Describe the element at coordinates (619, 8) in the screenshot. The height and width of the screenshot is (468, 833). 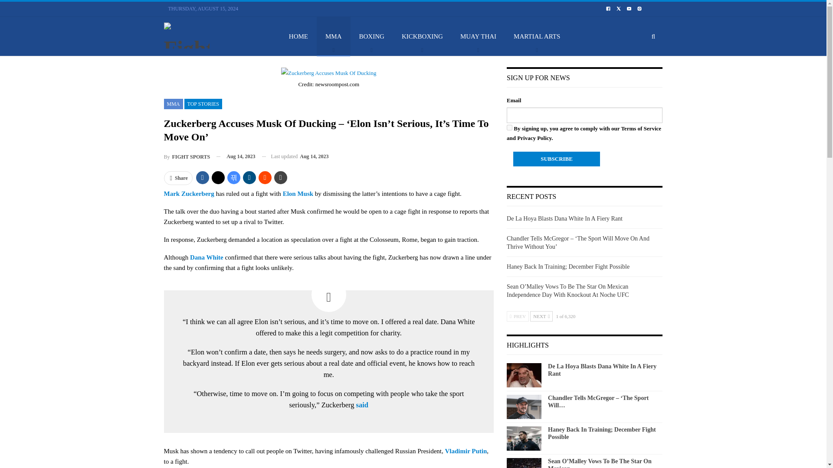
I see `twitter` at that location.